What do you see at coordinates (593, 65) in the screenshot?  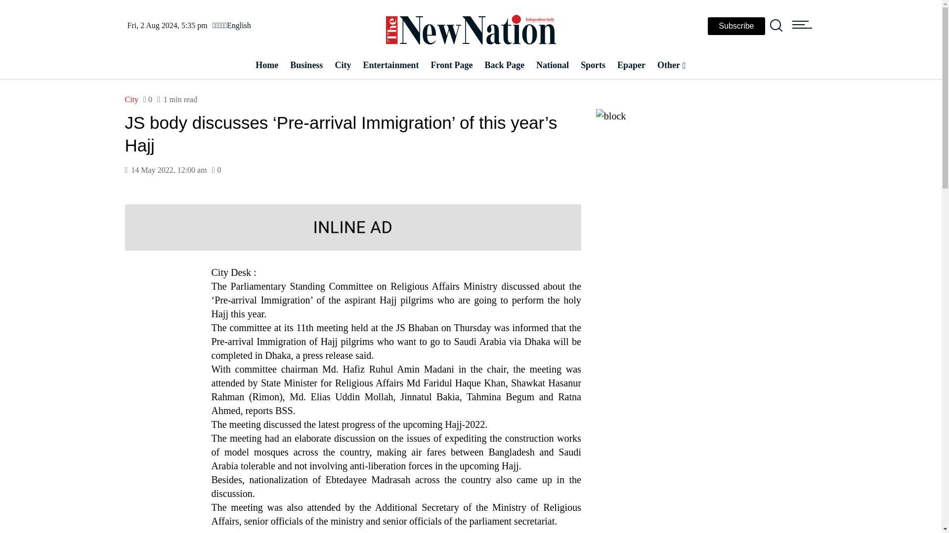 I see `Sports` at bounding box center [593, 65].